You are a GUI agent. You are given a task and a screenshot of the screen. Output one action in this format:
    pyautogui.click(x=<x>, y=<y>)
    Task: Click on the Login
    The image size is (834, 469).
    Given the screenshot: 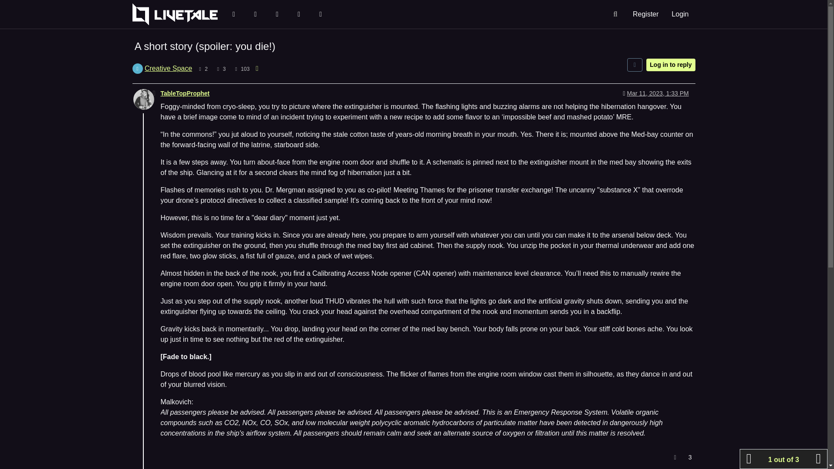 What is the action you would take?
    pyautogui.click(x=679, y=14)
    